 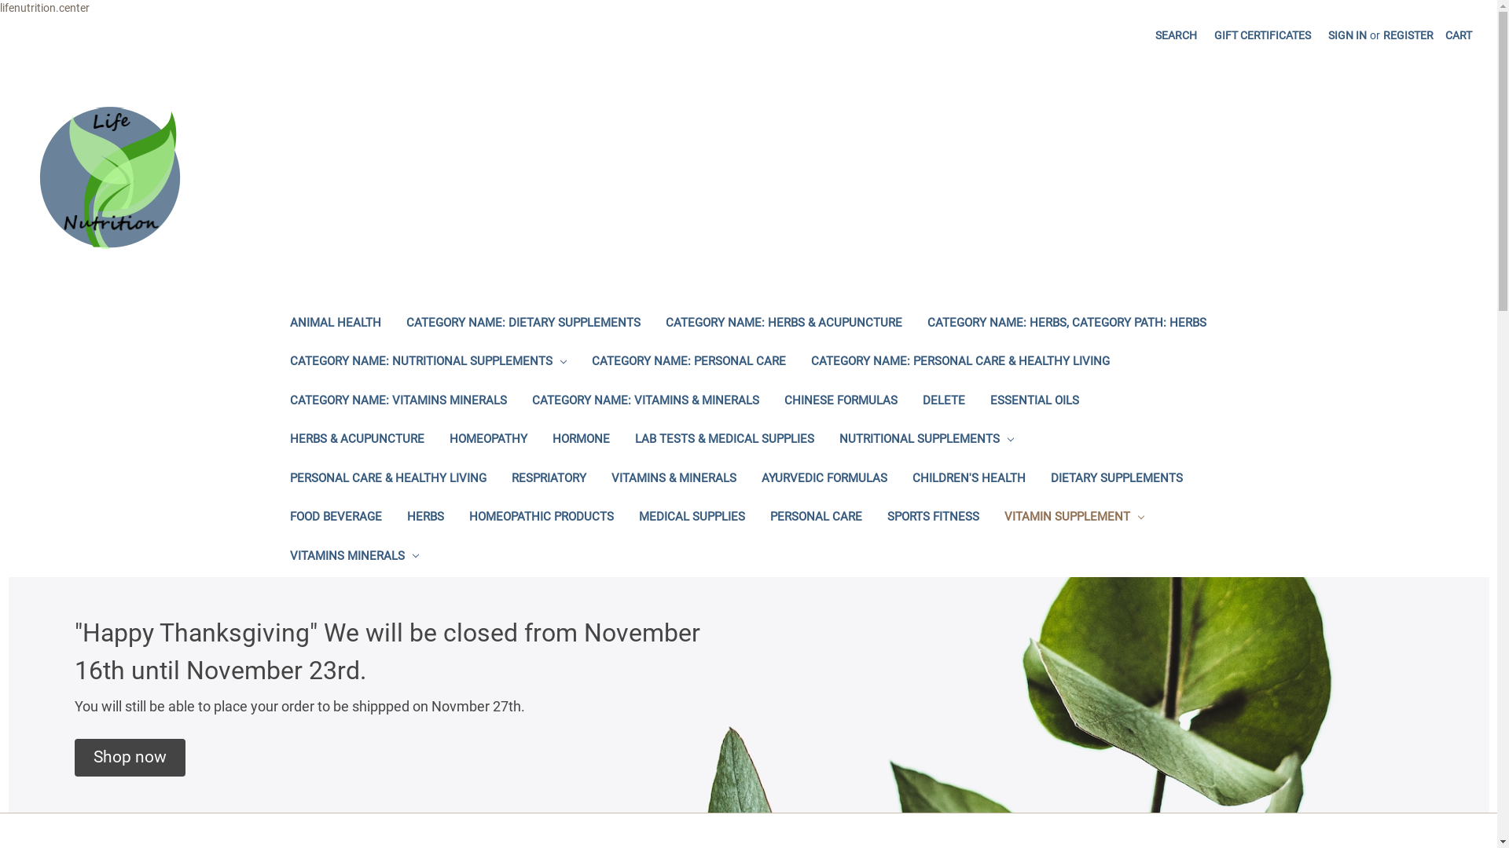 I want to click on CHINESE FORMULAS, so click(x=841, y=402).